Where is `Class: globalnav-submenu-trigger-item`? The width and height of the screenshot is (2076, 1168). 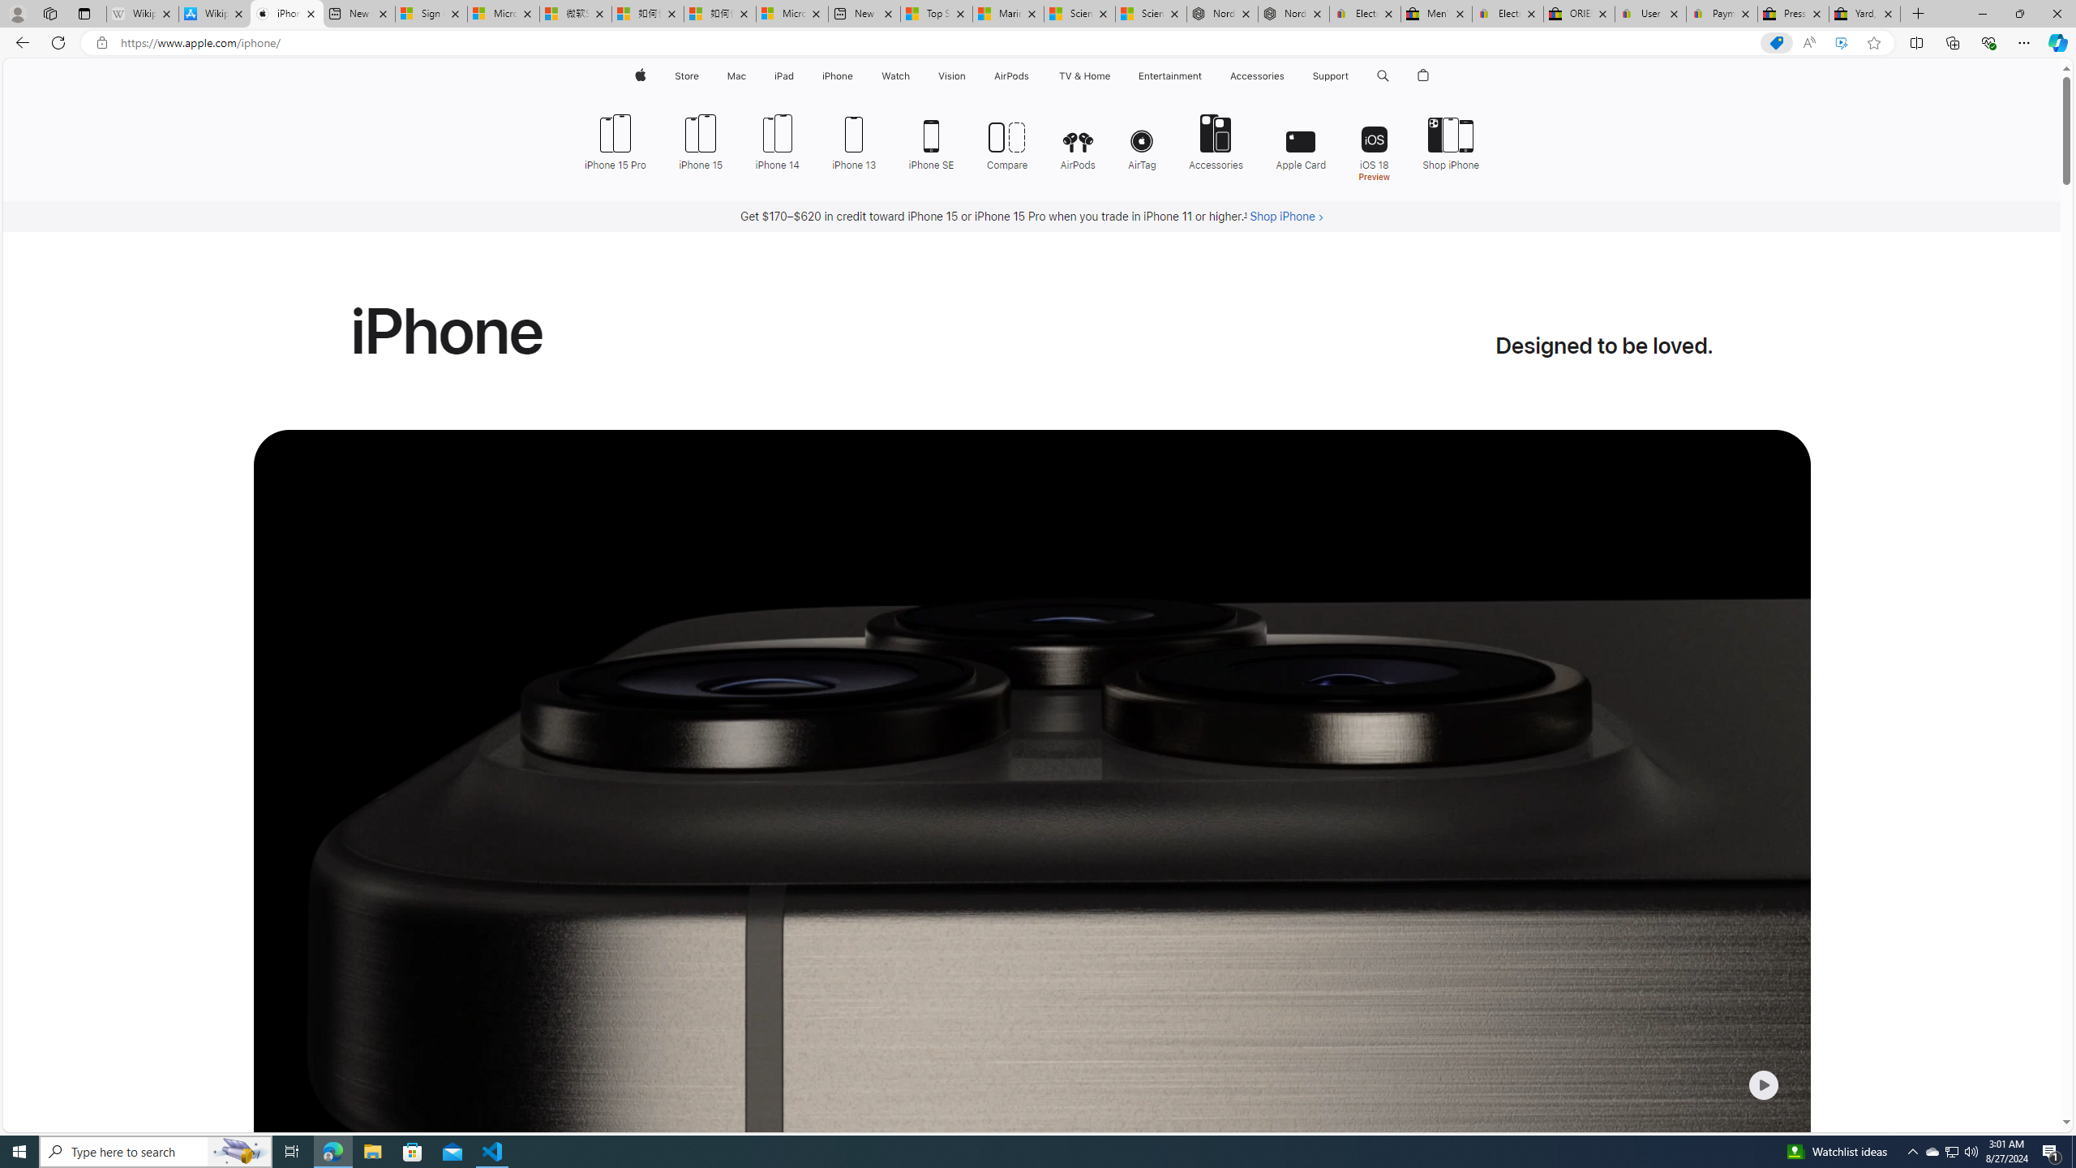
Class: globalnav-submenu-trigger-item is located at coordinates (1353, 76).